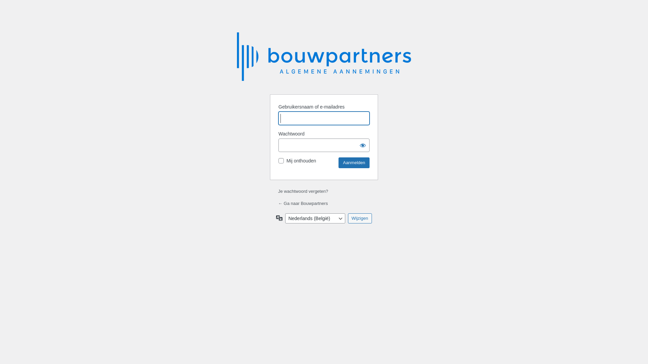 This screenshot has width=648, height=364. Describe the element at coordinates (354, 163) in the screenshot. I see `Aanmelden` at that location.